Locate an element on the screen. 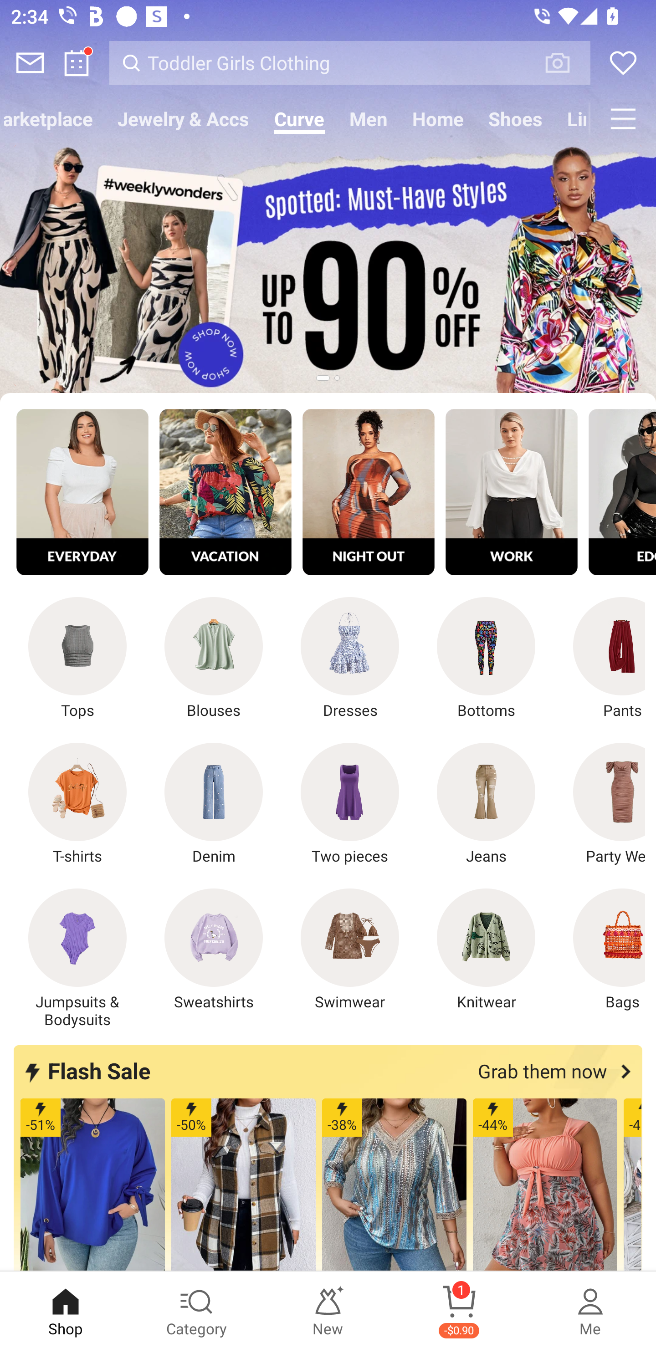  Blouses is located at coordinates (214, 659).